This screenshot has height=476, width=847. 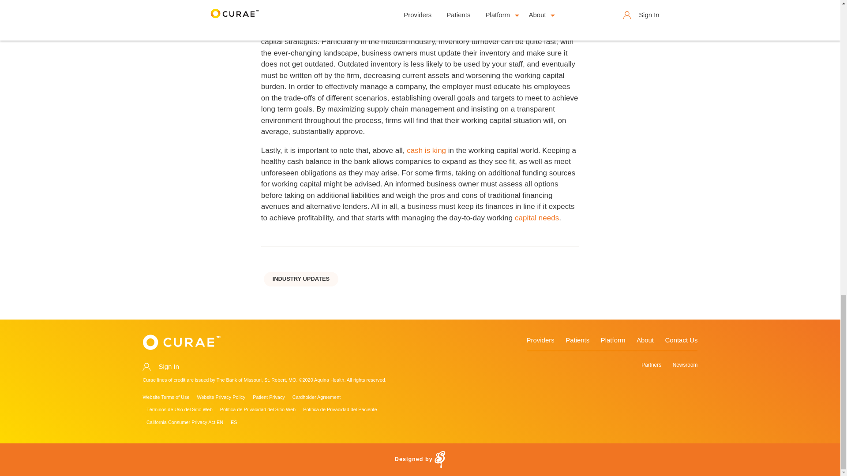 What do you see at coordinates (426, 150) in the screenshot?
I see `cash is king` at bounding box center [426, 150].